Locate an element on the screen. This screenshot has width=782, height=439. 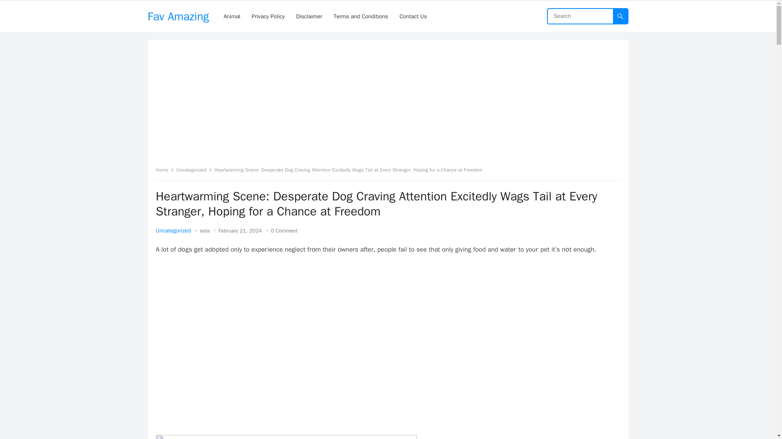
Privacy Policy is located at coordinates (268, 16).